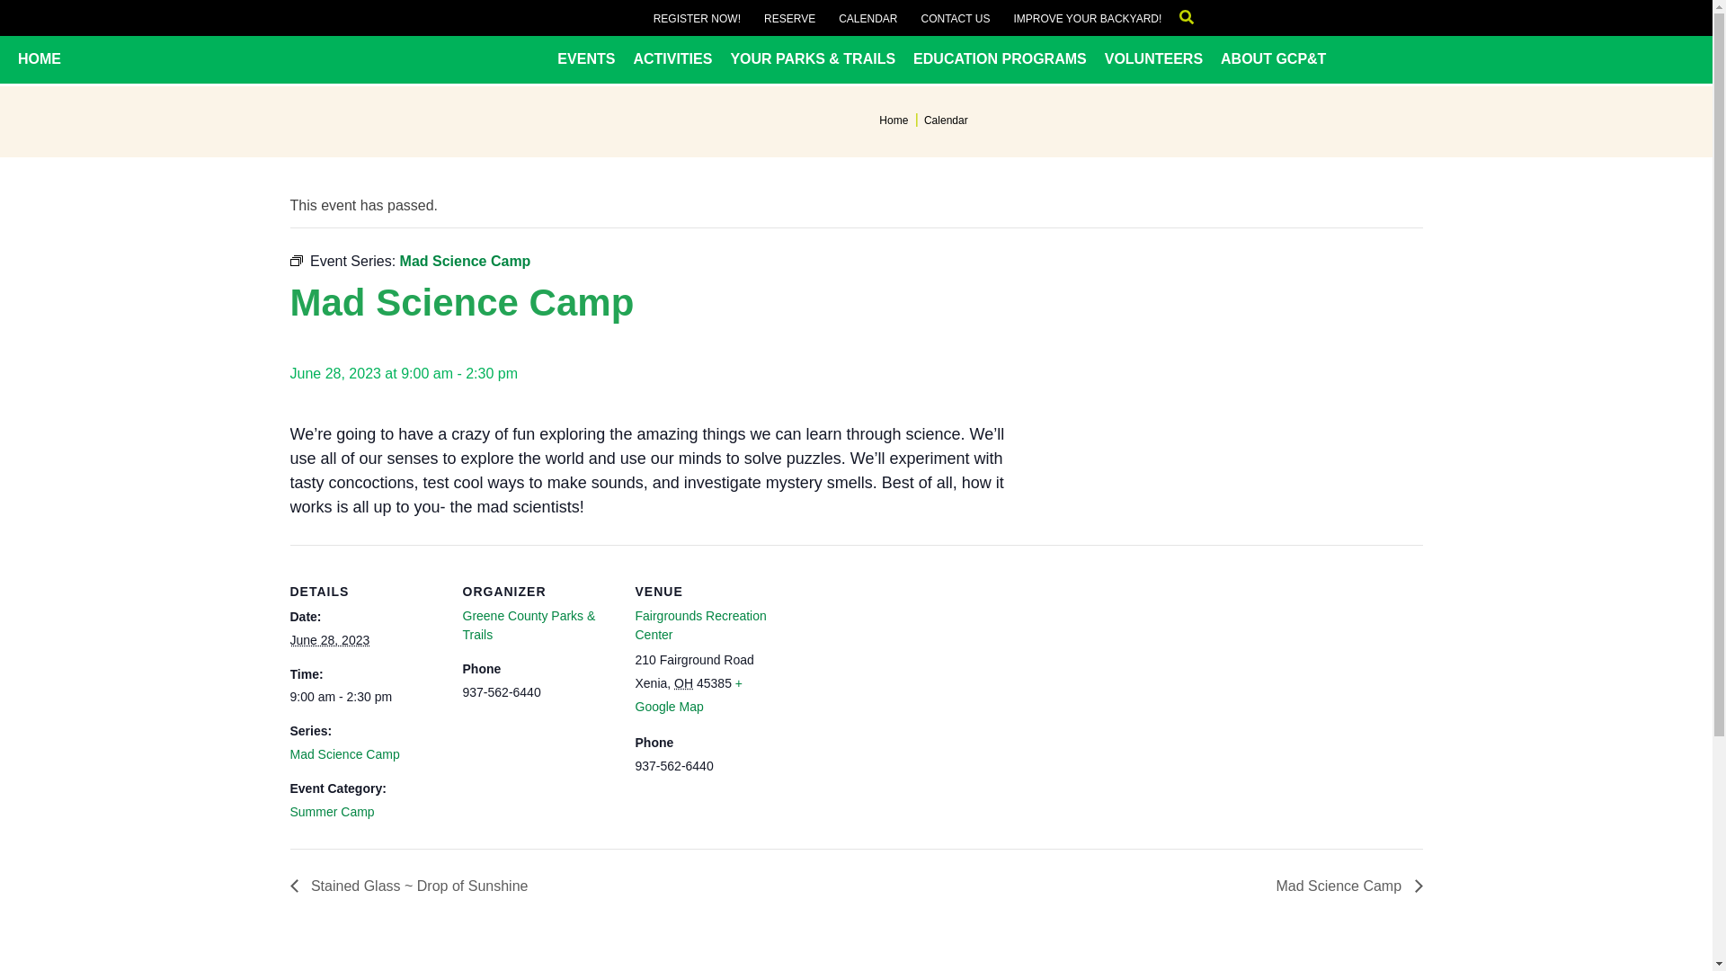  Describe the element at coordinates (1153, 59) in the screenshot. I see `VOLUNTEERS` at that location.